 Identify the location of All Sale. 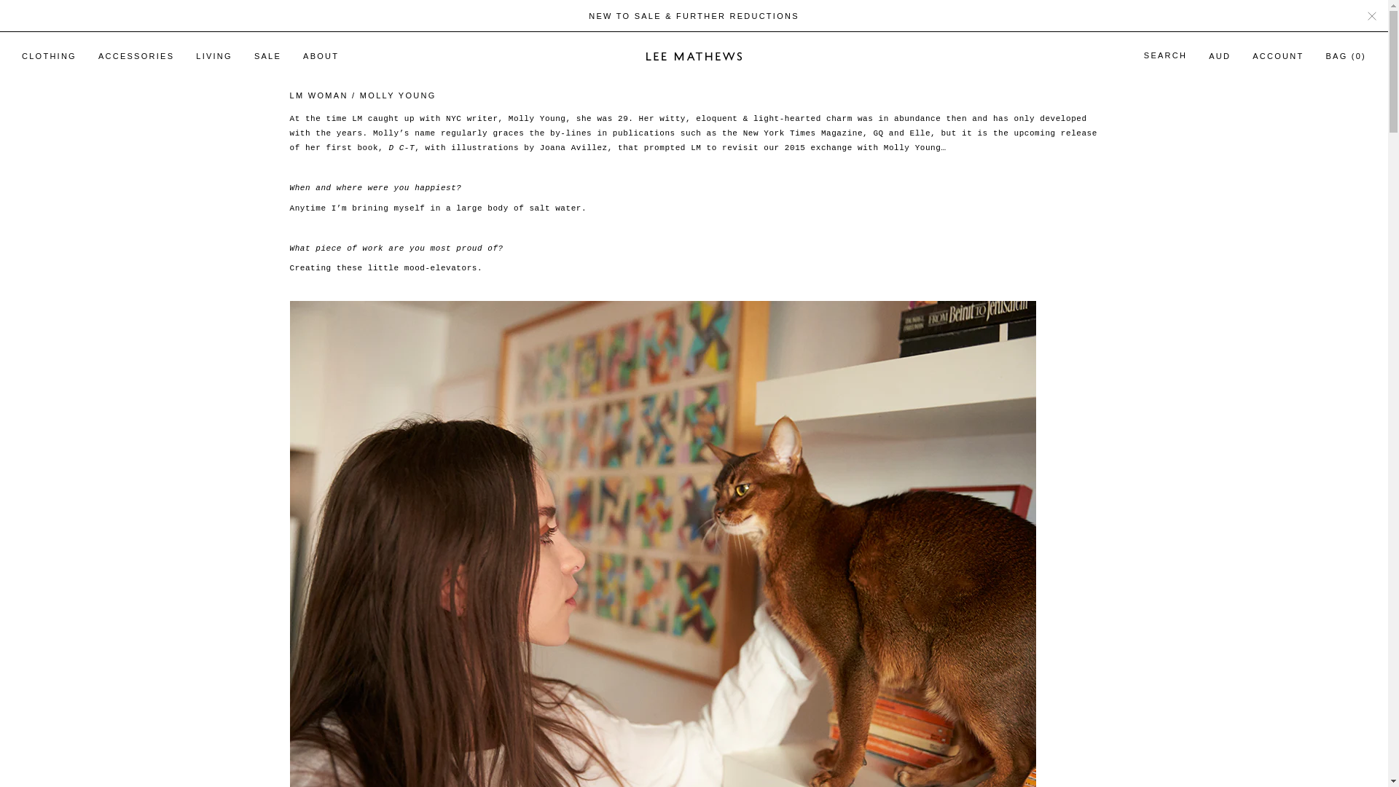
(694, 16).